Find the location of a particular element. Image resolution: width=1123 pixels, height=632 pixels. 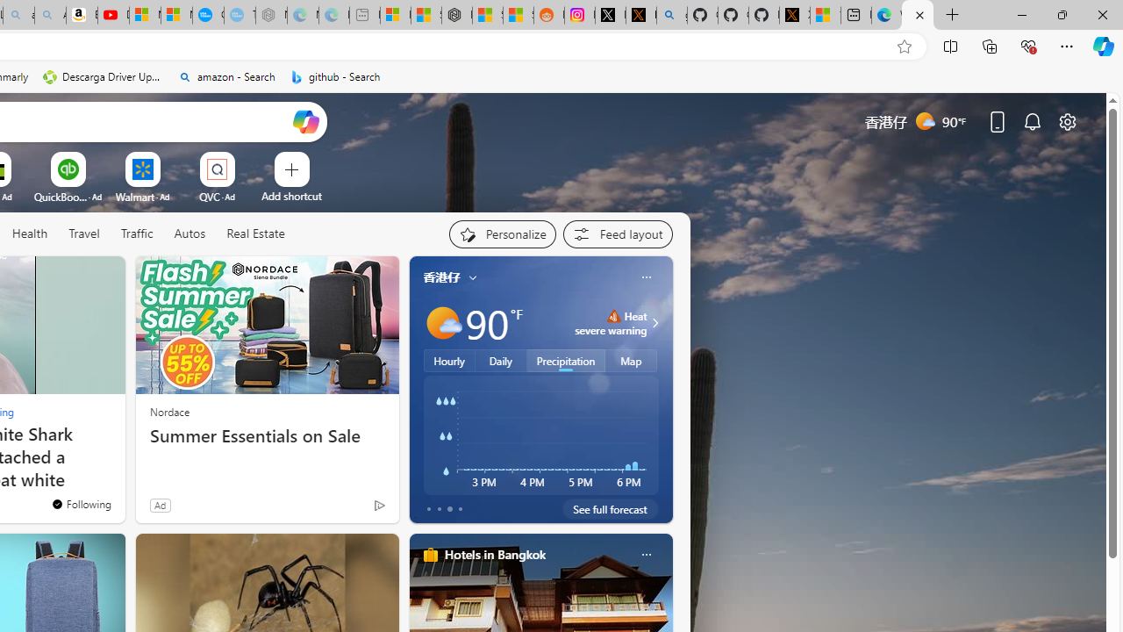

Autos is located at coordinates (190, 234).